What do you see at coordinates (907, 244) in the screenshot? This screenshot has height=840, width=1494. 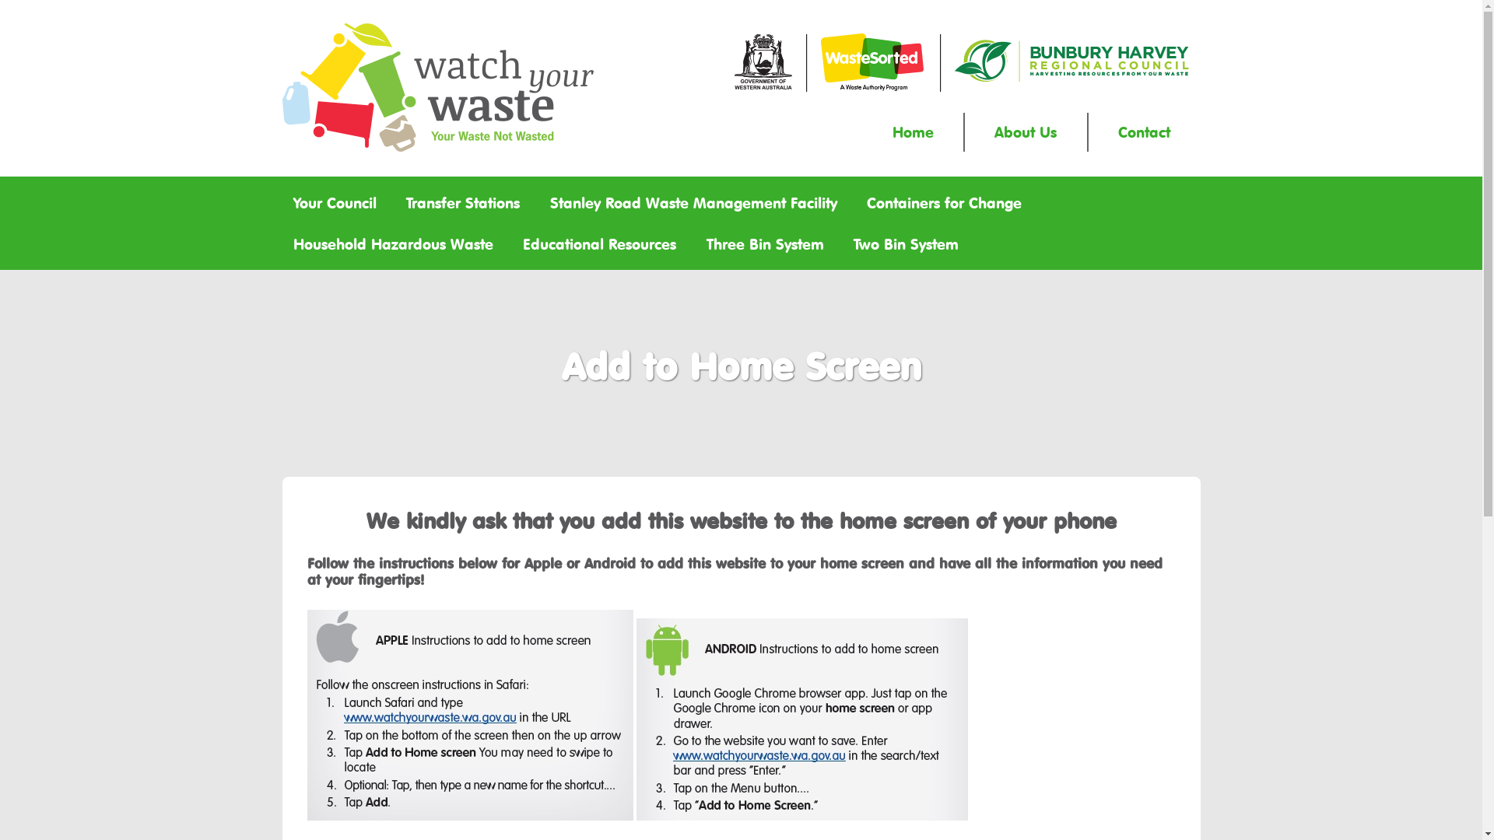 I see `Two Bin System` at bounding box center [907, 244].